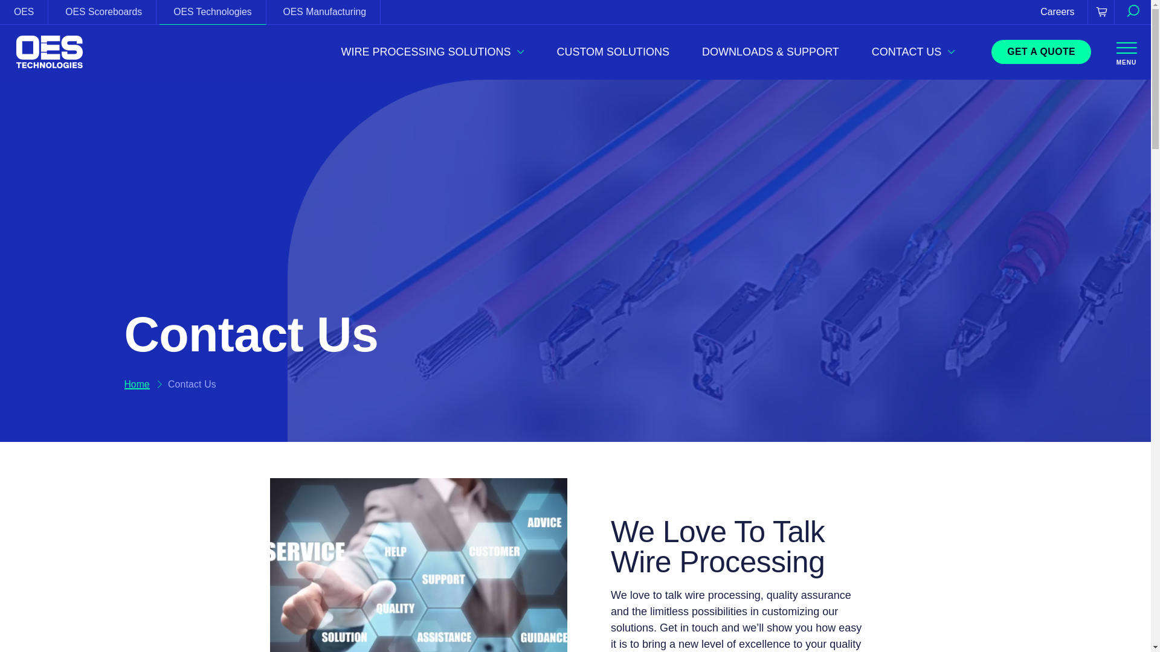 This screenshot has width=1160, height=652. Describe the element at coordinates (913, 52) in the screenshot. I see `CONTACT US` at that location.